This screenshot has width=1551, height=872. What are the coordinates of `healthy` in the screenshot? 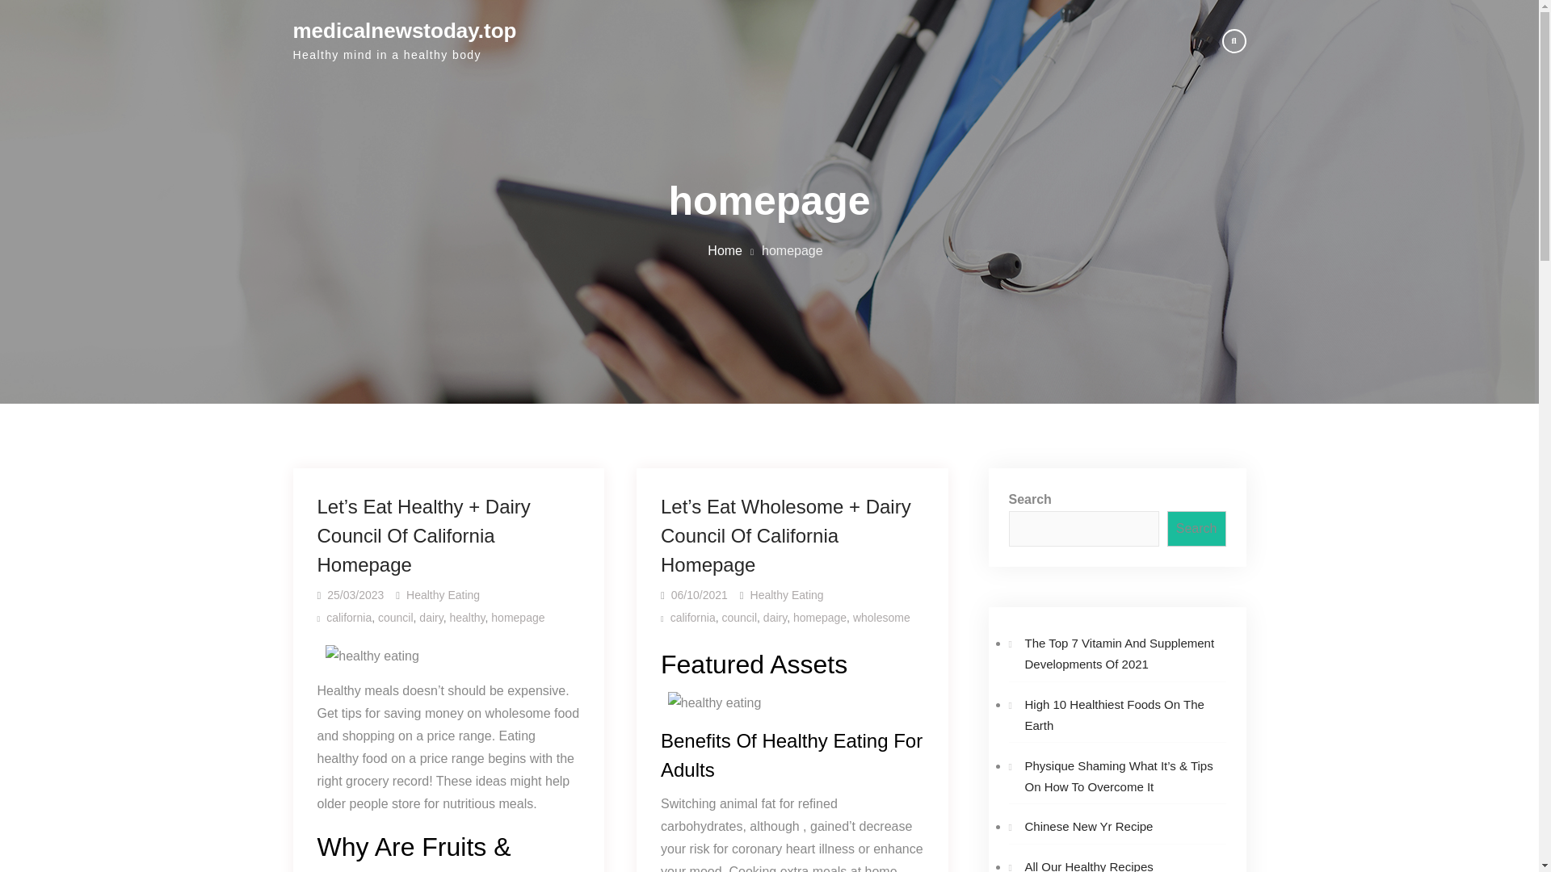 It's located at (467, 618).